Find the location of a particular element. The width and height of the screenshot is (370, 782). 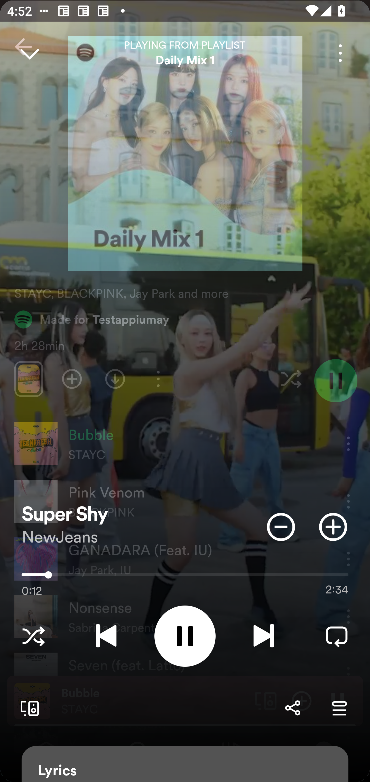

Shuffle tracks is located at coordinates (33, 636).